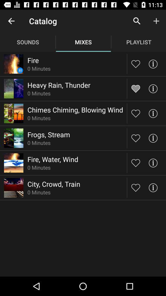 The height and width of the screenshot is (296, 166). I want to click on favorite this, so click(136, 138).